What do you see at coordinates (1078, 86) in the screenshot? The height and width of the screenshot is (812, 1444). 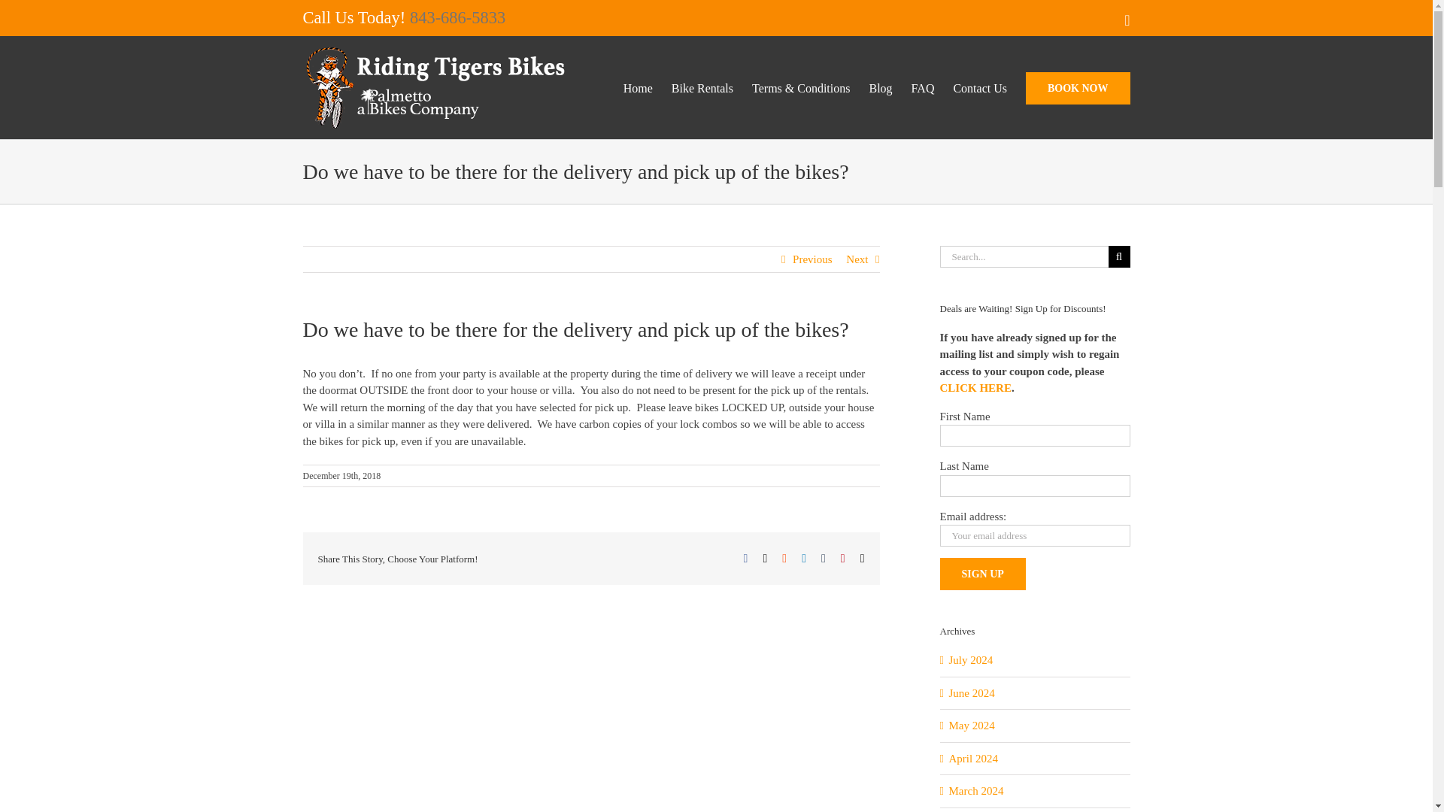 I see `BOOK NOW` at bounding box center [1078, 86].